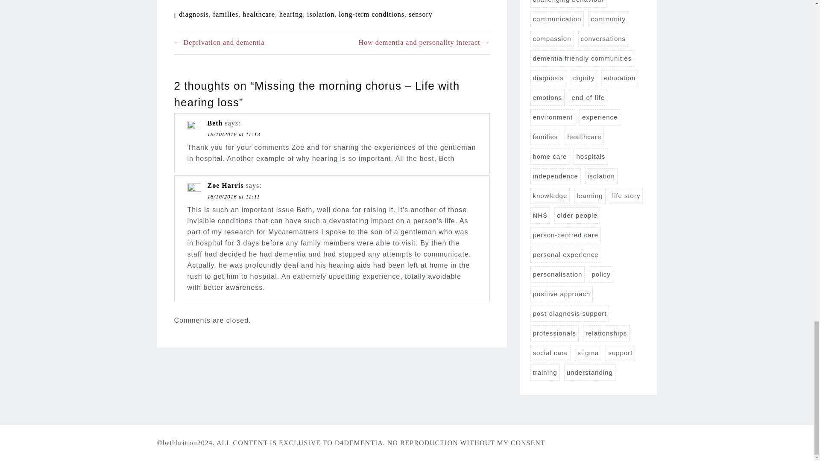 The height and width of the screenshot is (461, 820). What do you see at coordinates (557, 19) in the screenshot?
I see `communication` at bounding box center [557, 19].